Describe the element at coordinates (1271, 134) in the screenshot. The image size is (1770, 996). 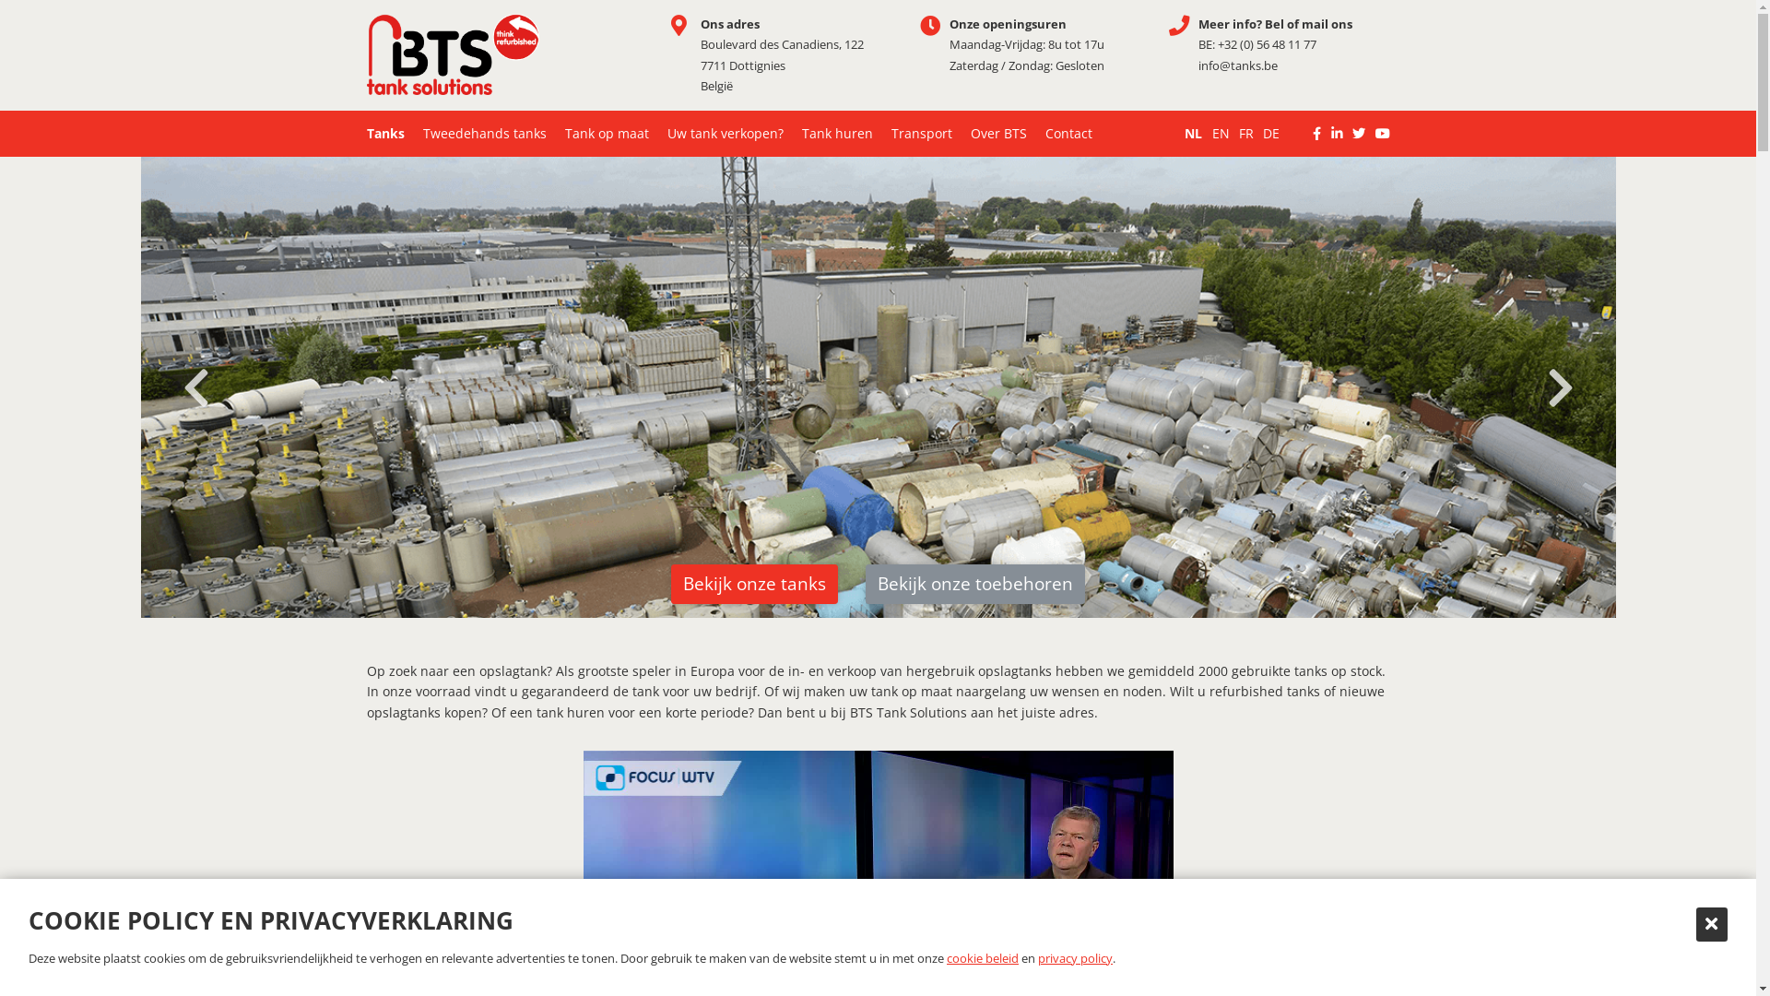
I see `DE` at that location.